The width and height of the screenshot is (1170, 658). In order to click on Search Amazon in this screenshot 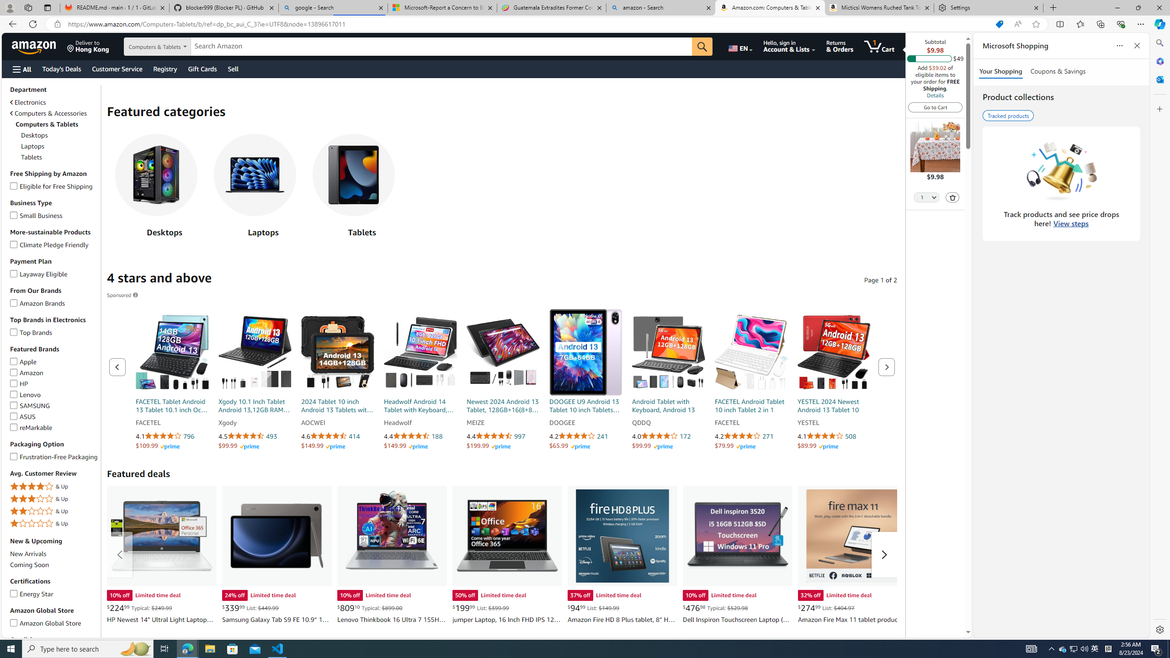, I will do `click(441, 47)`.